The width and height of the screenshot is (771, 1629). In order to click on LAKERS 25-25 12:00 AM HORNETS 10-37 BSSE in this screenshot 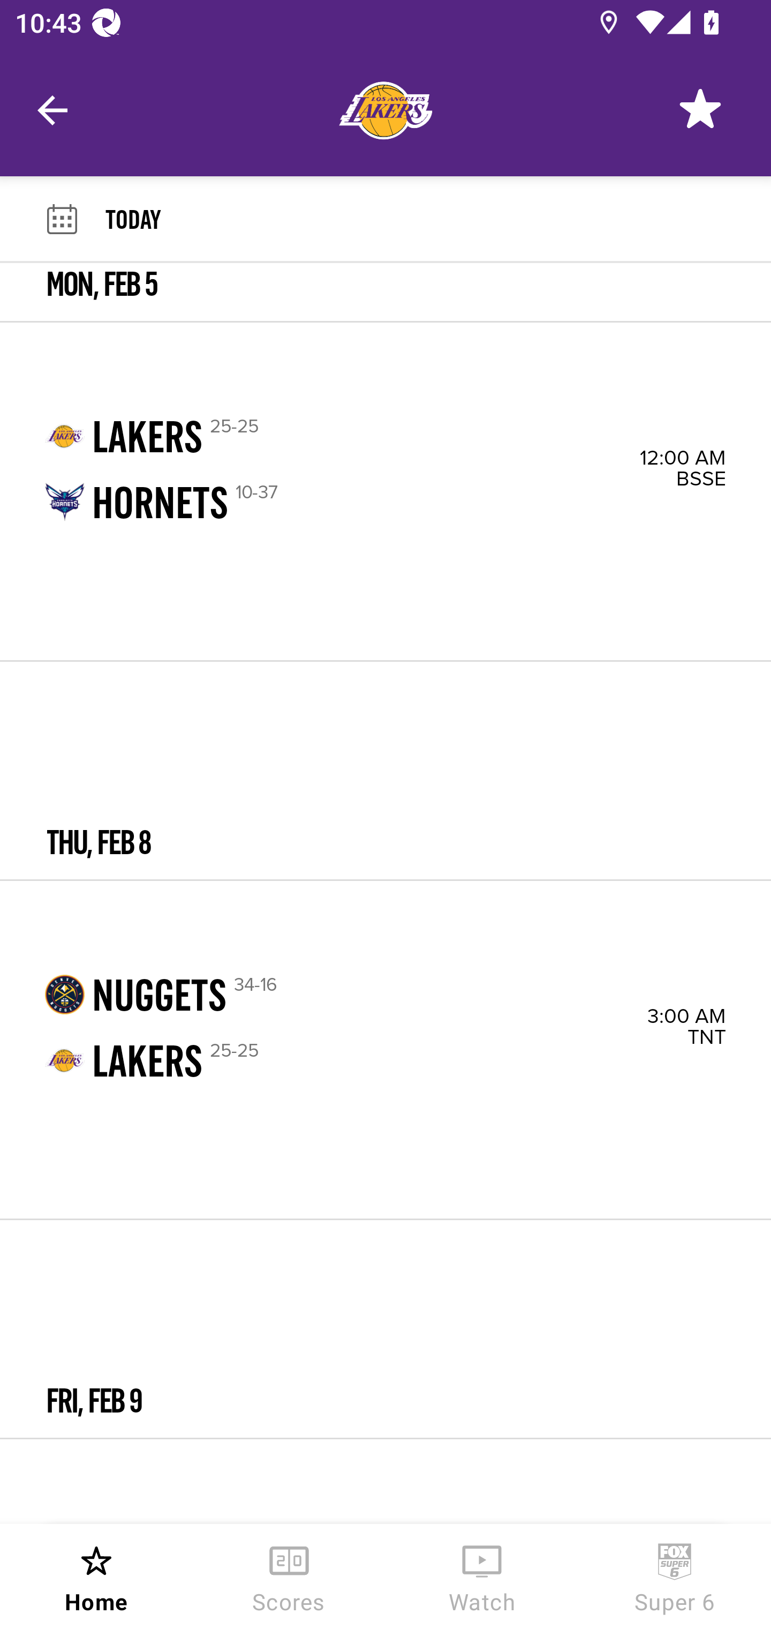, I will do `click(385, 491)`.